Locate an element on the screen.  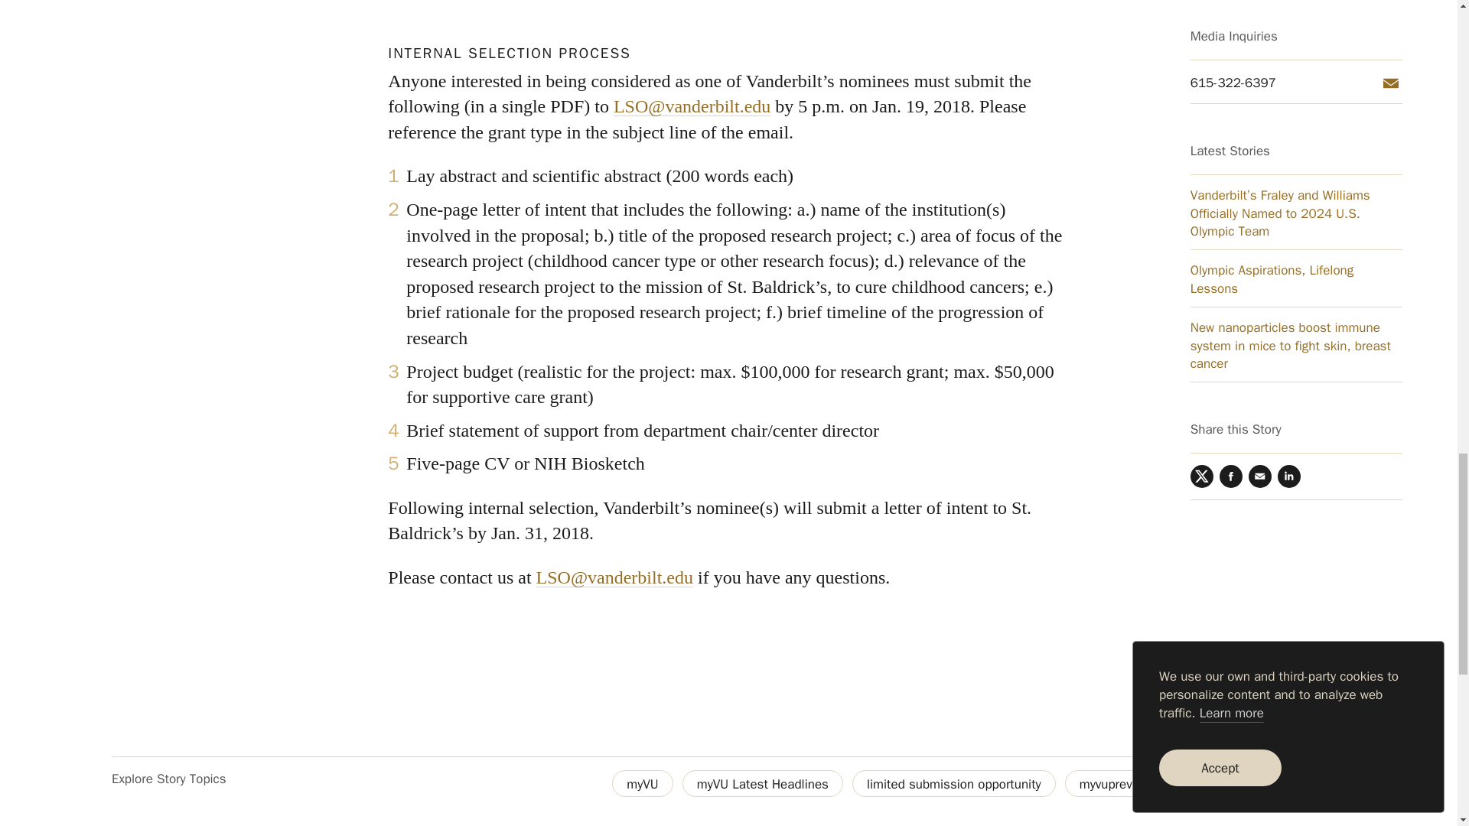
myvupreview is located at coordinates (1115, 783).